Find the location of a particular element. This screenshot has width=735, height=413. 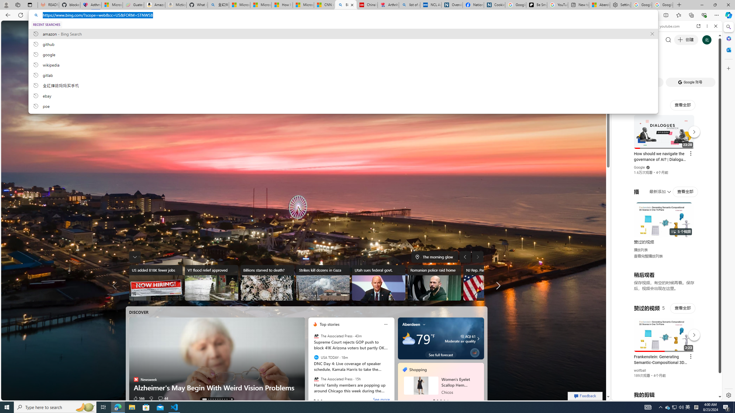

Images is located at coordinates (161, 27).